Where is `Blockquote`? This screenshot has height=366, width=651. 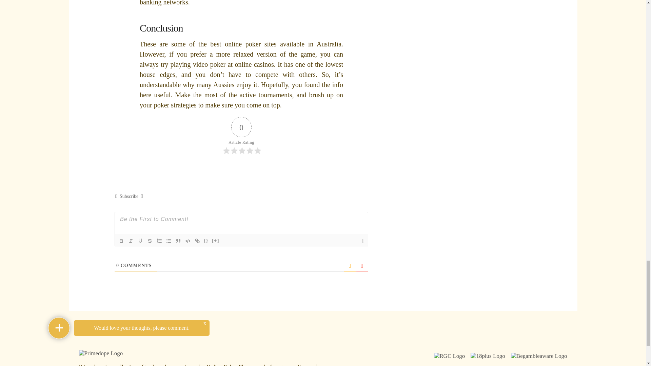
Blockquote is located at coordinates (178, 241).